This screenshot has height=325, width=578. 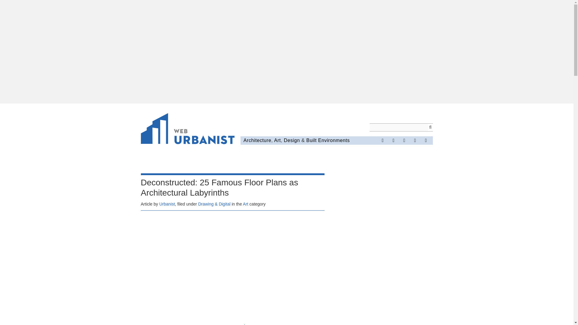 I want to click on Environments, so click(x=334, y=140).